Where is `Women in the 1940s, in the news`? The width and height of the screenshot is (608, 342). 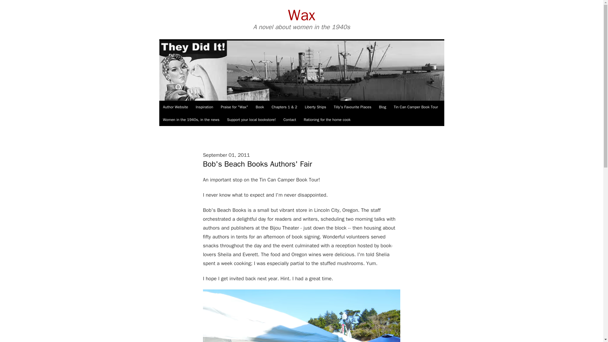 Women in the 1940s, in the news is located at coordinates (191, 120).